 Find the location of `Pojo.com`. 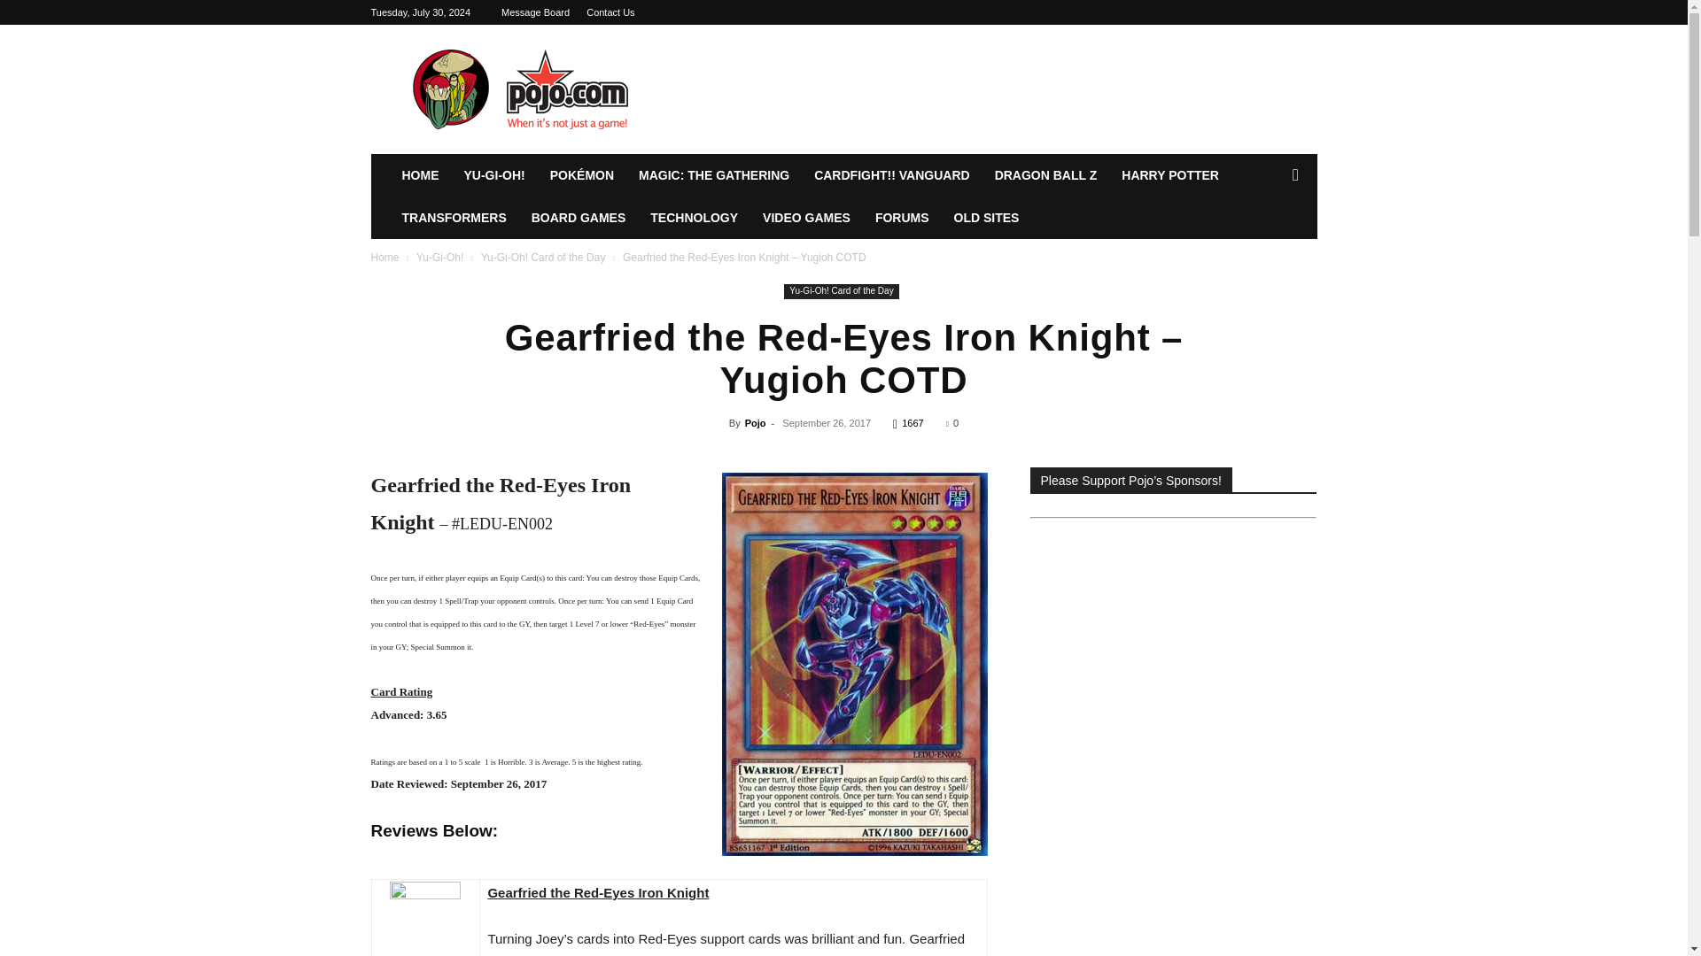

Pojo.com is located at coordinates (520, 89).